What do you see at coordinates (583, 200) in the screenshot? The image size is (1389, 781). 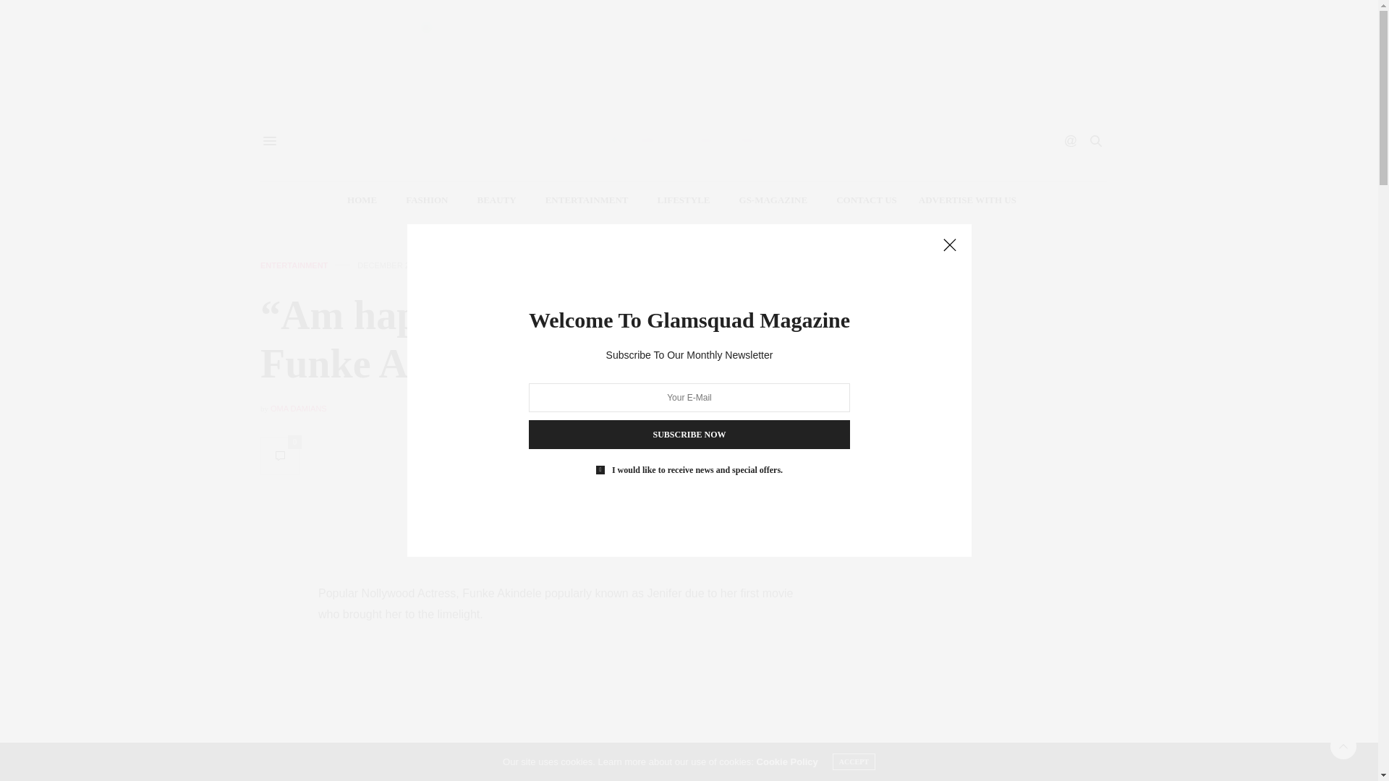 I see `ENTERTAINMENT` at bounding box center [583, 200].